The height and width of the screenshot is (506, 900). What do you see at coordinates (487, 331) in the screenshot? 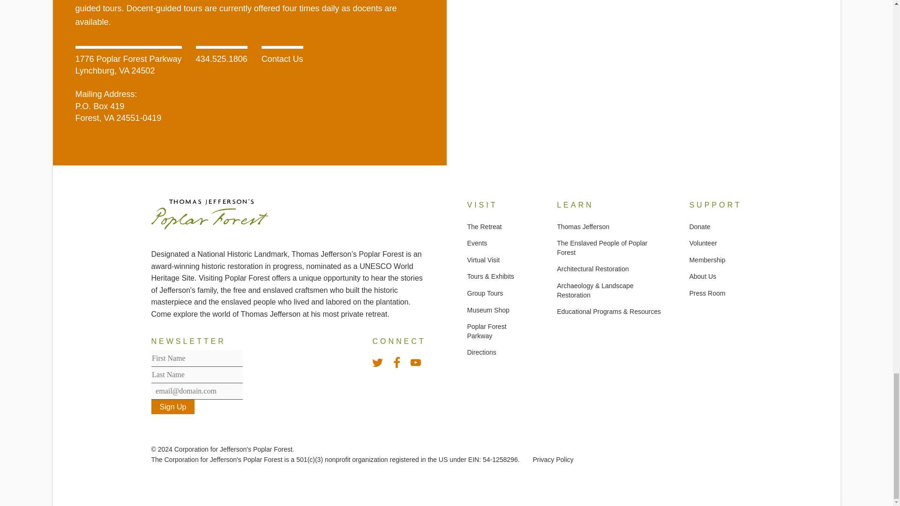
I see `Poplar Forest Parkway` at bounding box center [487, 331].